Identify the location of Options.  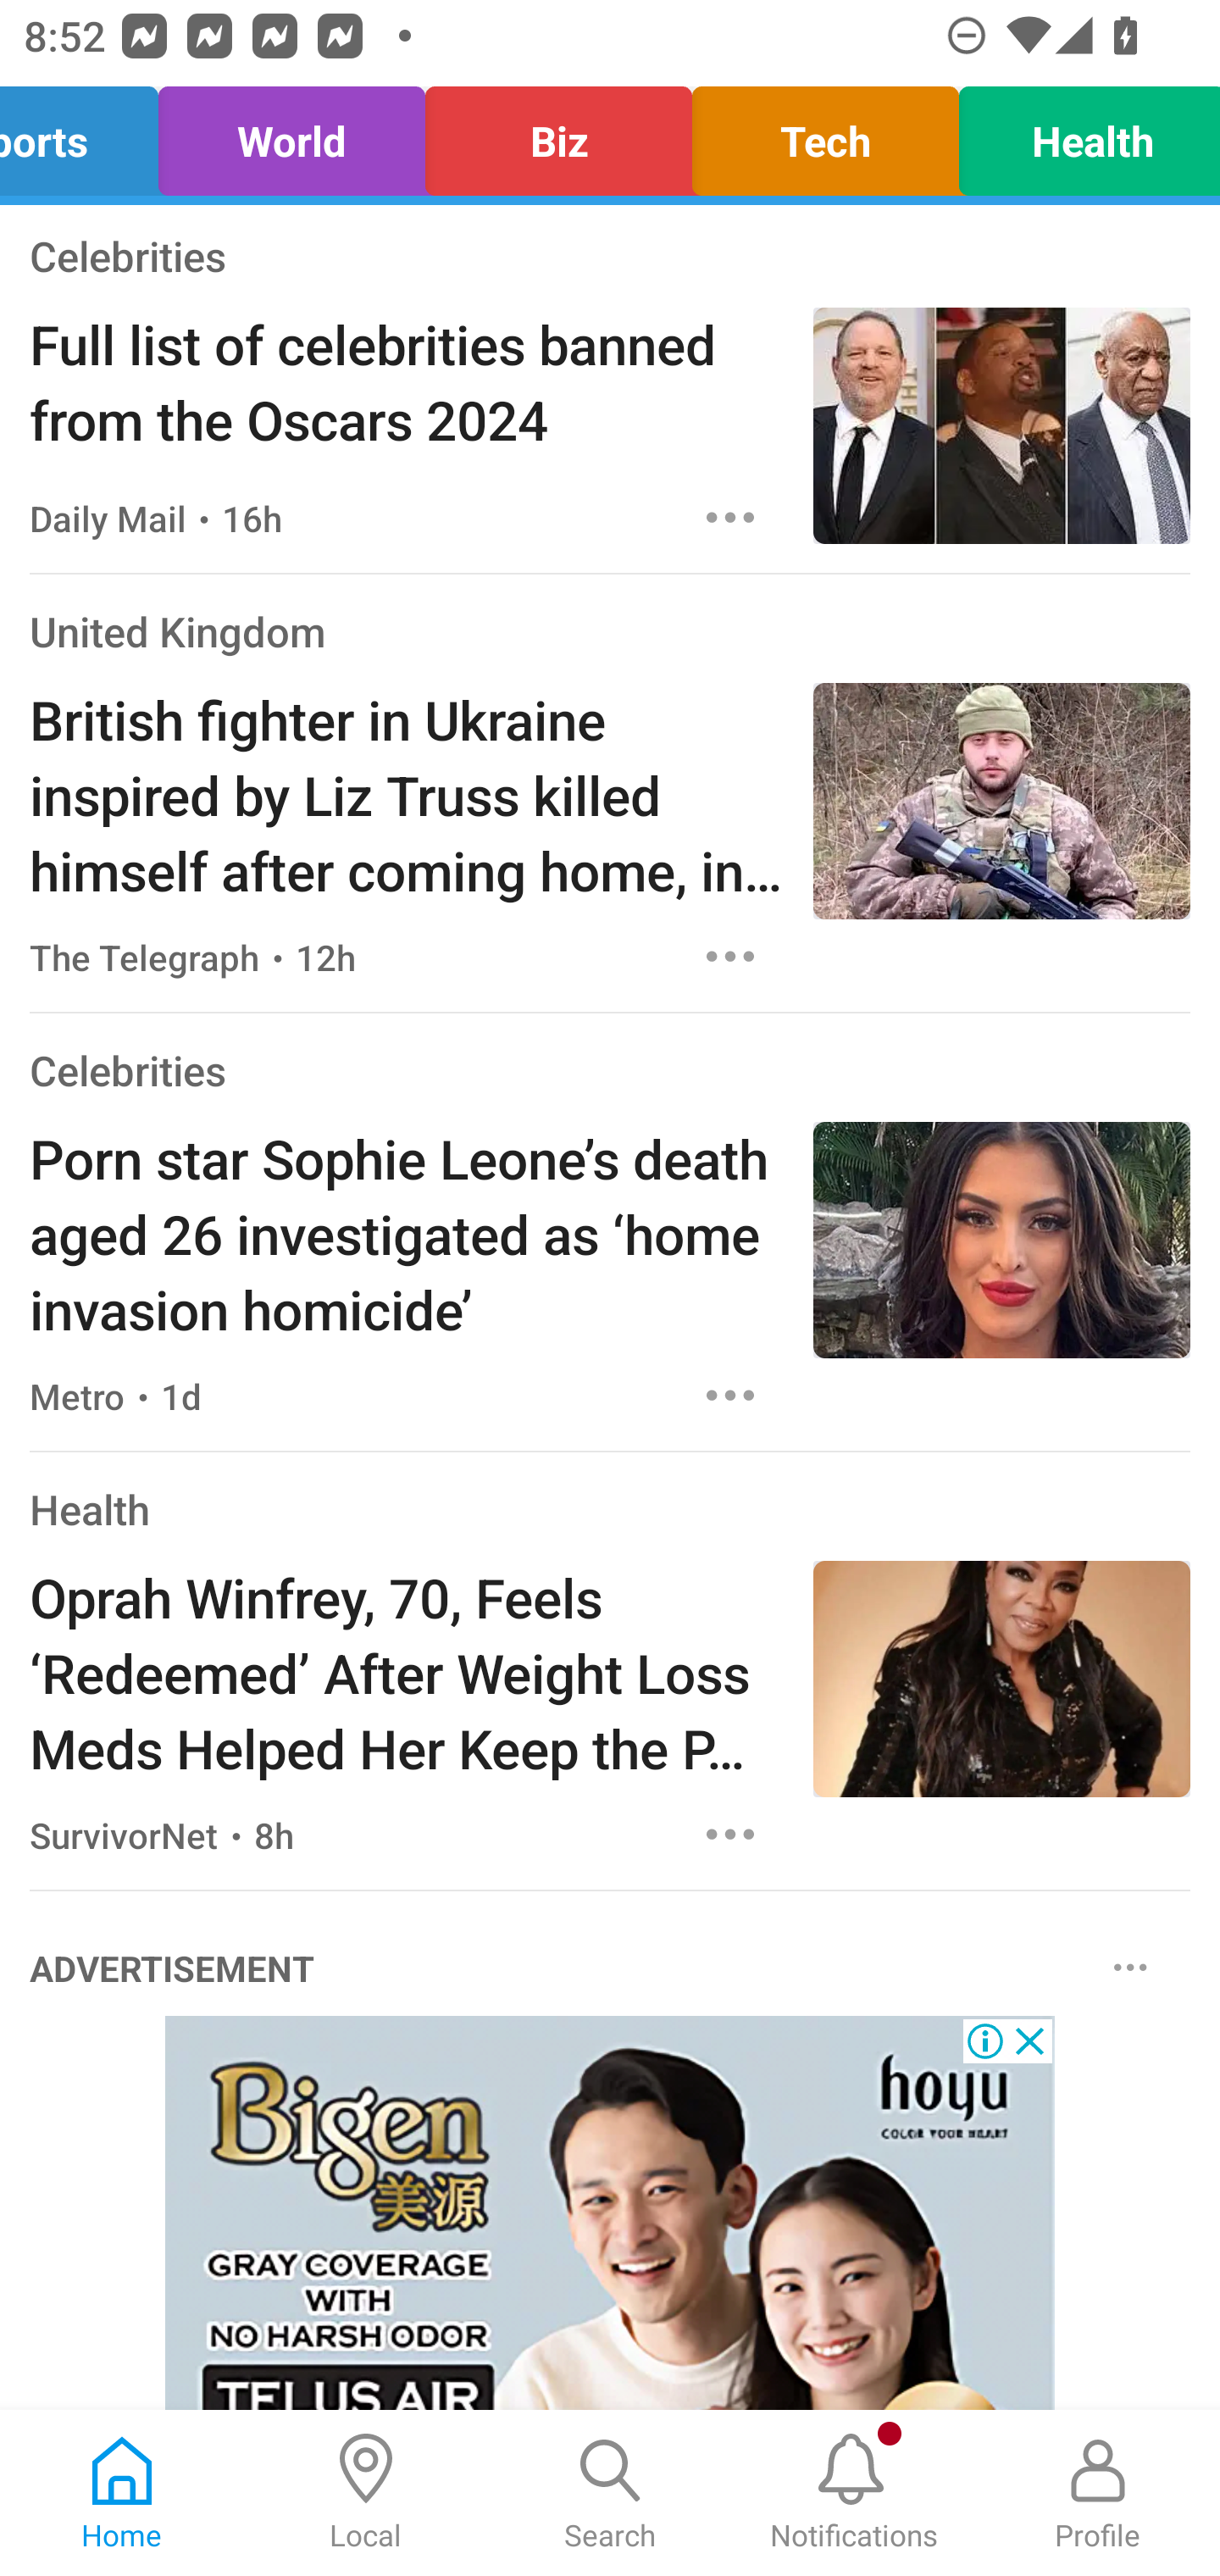
(730, 1396).